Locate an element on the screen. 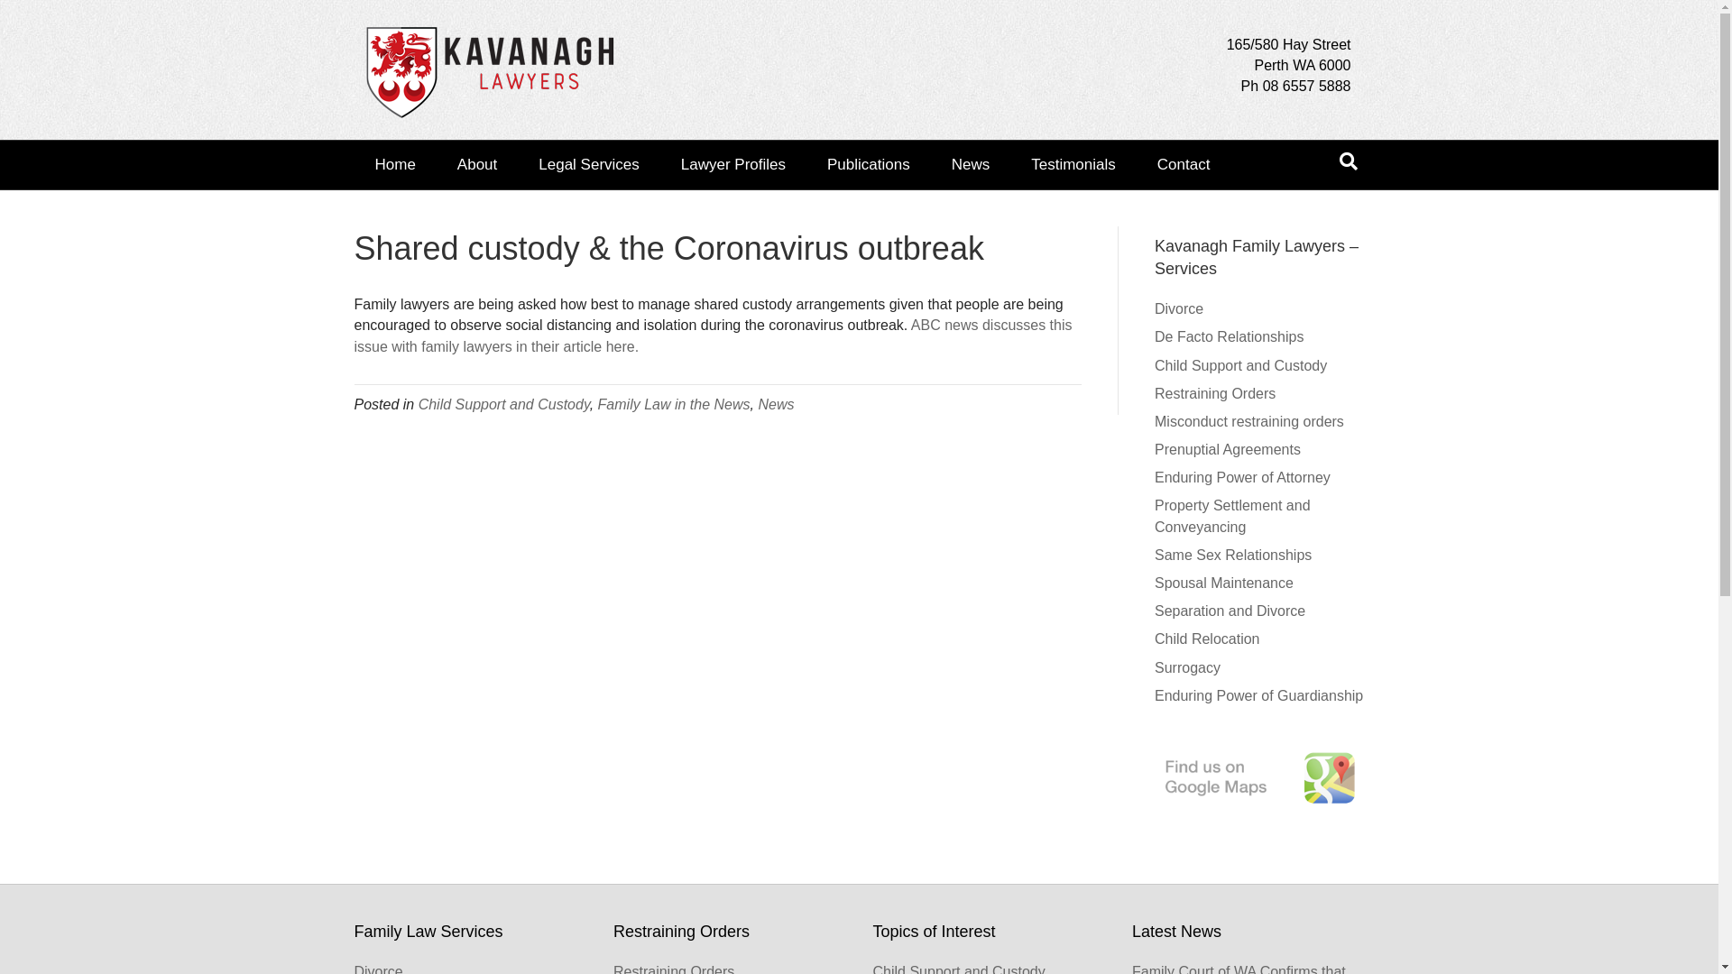 This screenshot has height=974, width=1732. Separation and Divorce is located at coordinates (1230, 611).